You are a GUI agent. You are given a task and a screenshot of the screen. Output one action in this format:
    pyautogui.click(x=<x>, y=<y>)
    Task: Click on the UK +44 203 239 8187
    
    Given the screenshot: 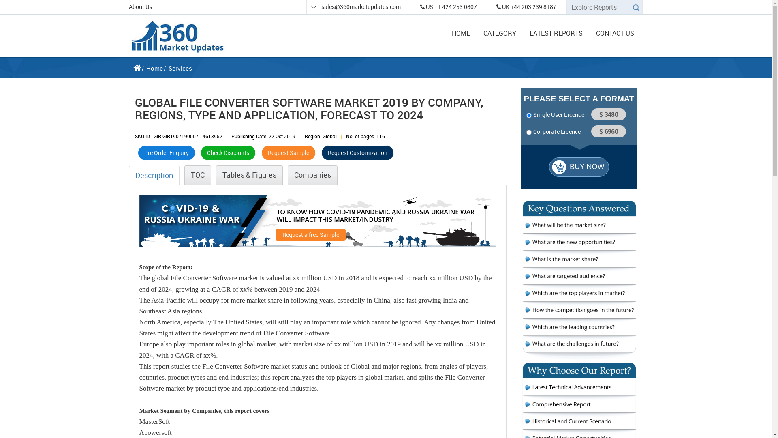 What is the action you would take?
    pyautogui.click(x=526, y=6)
    